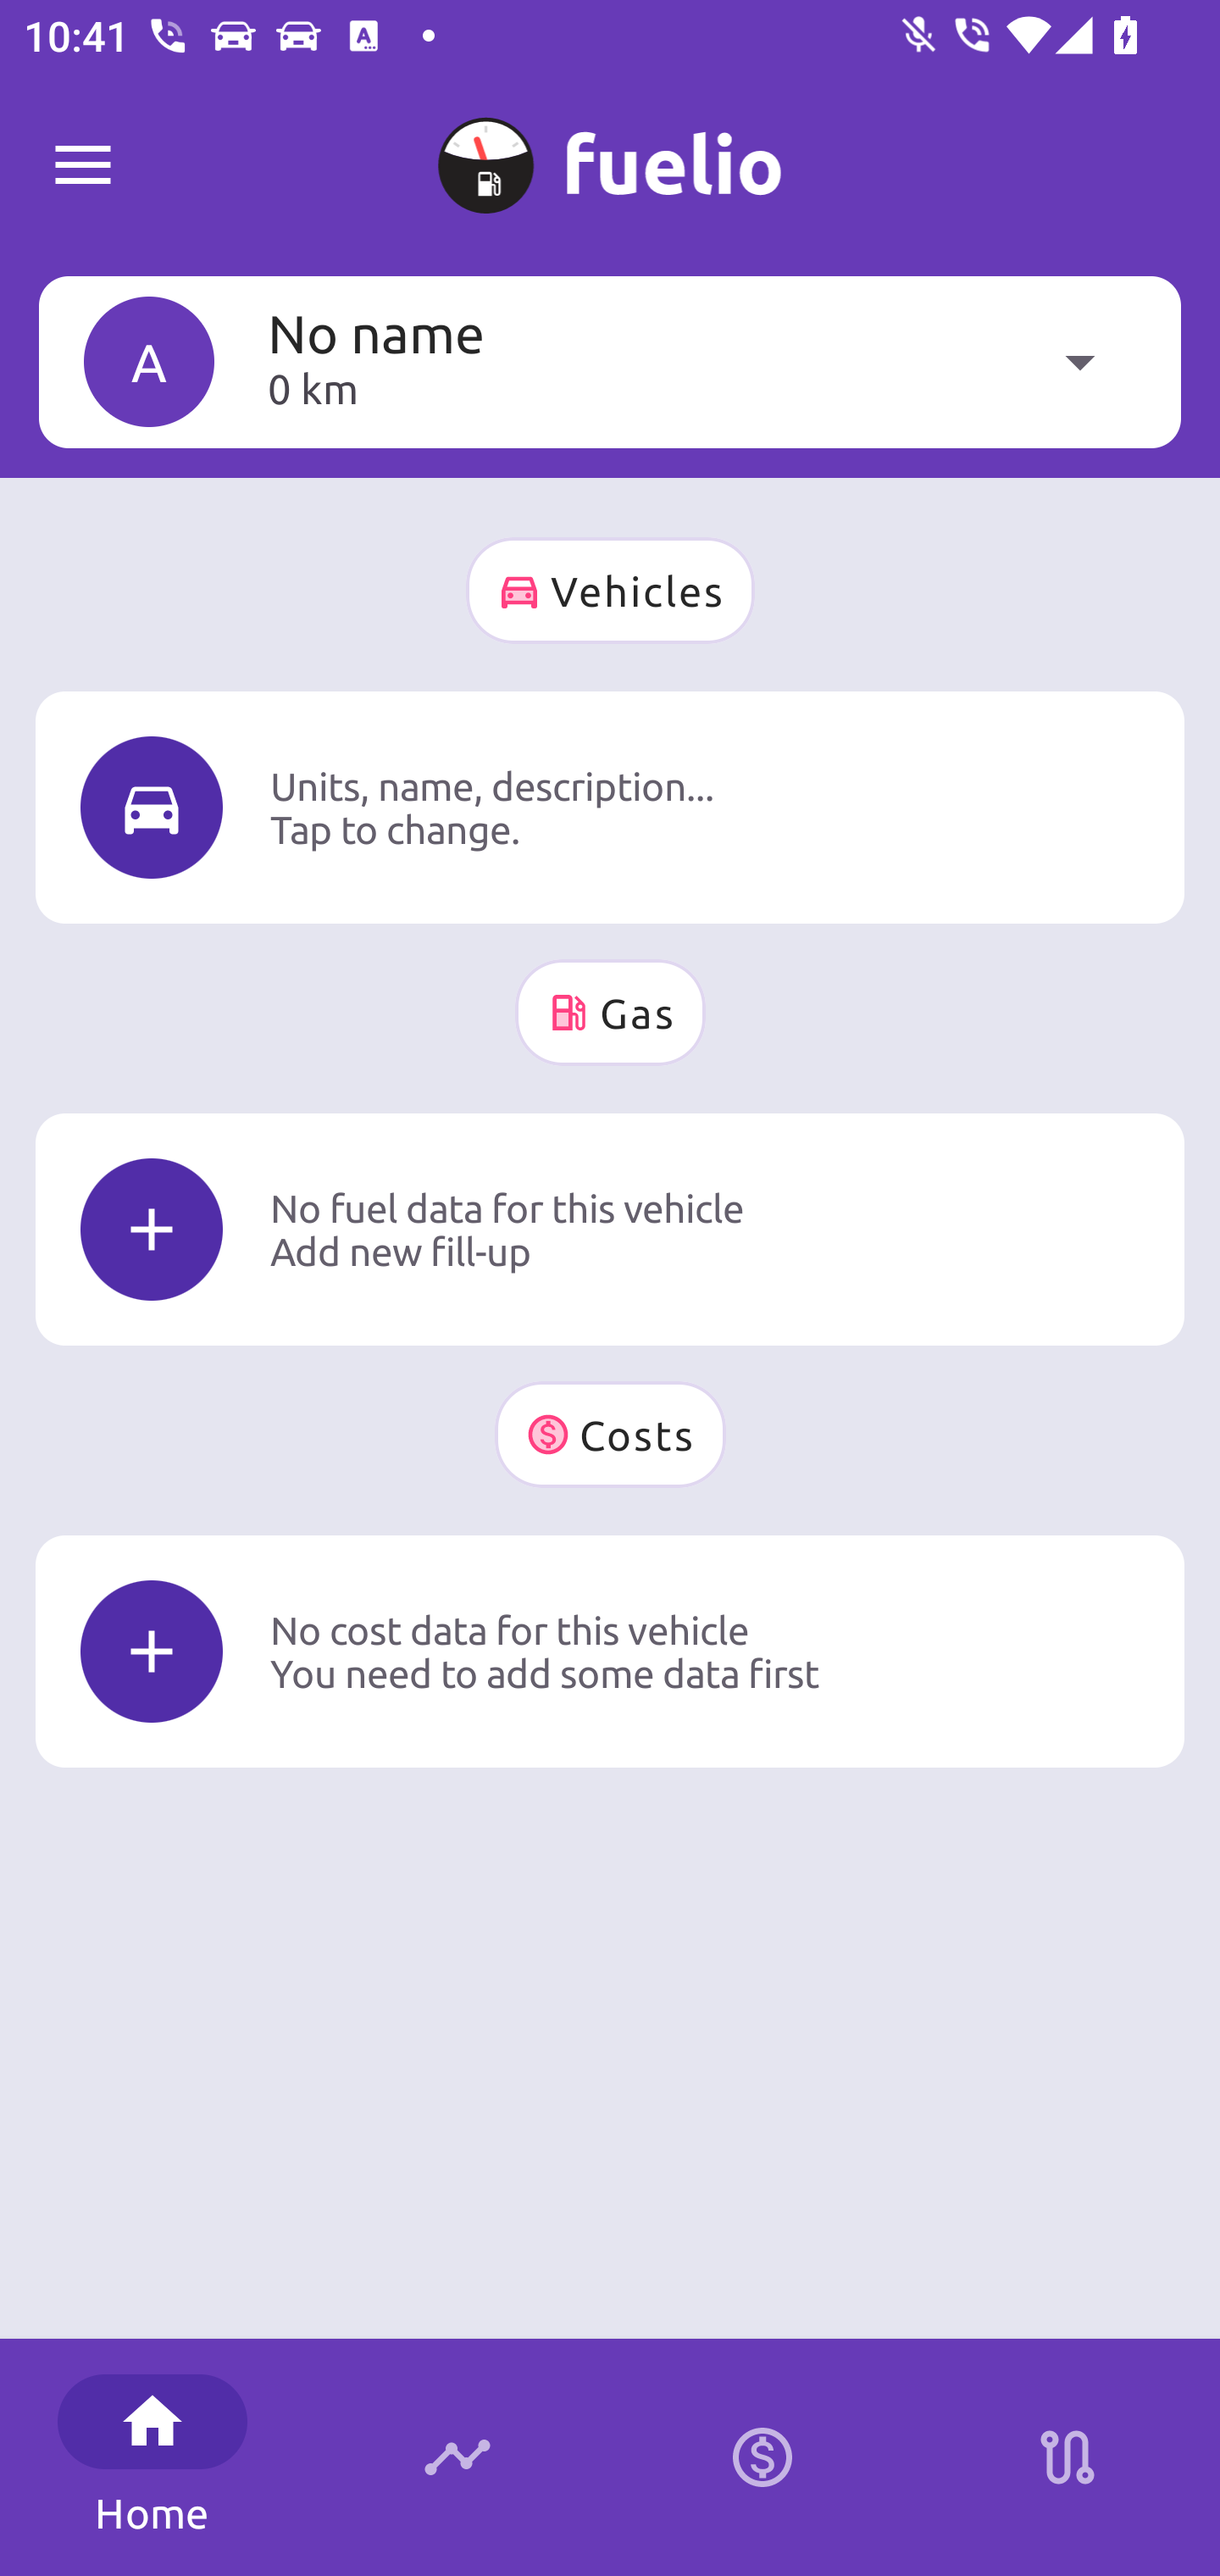  I want to click on A No name 0 km, so click(610, 361).